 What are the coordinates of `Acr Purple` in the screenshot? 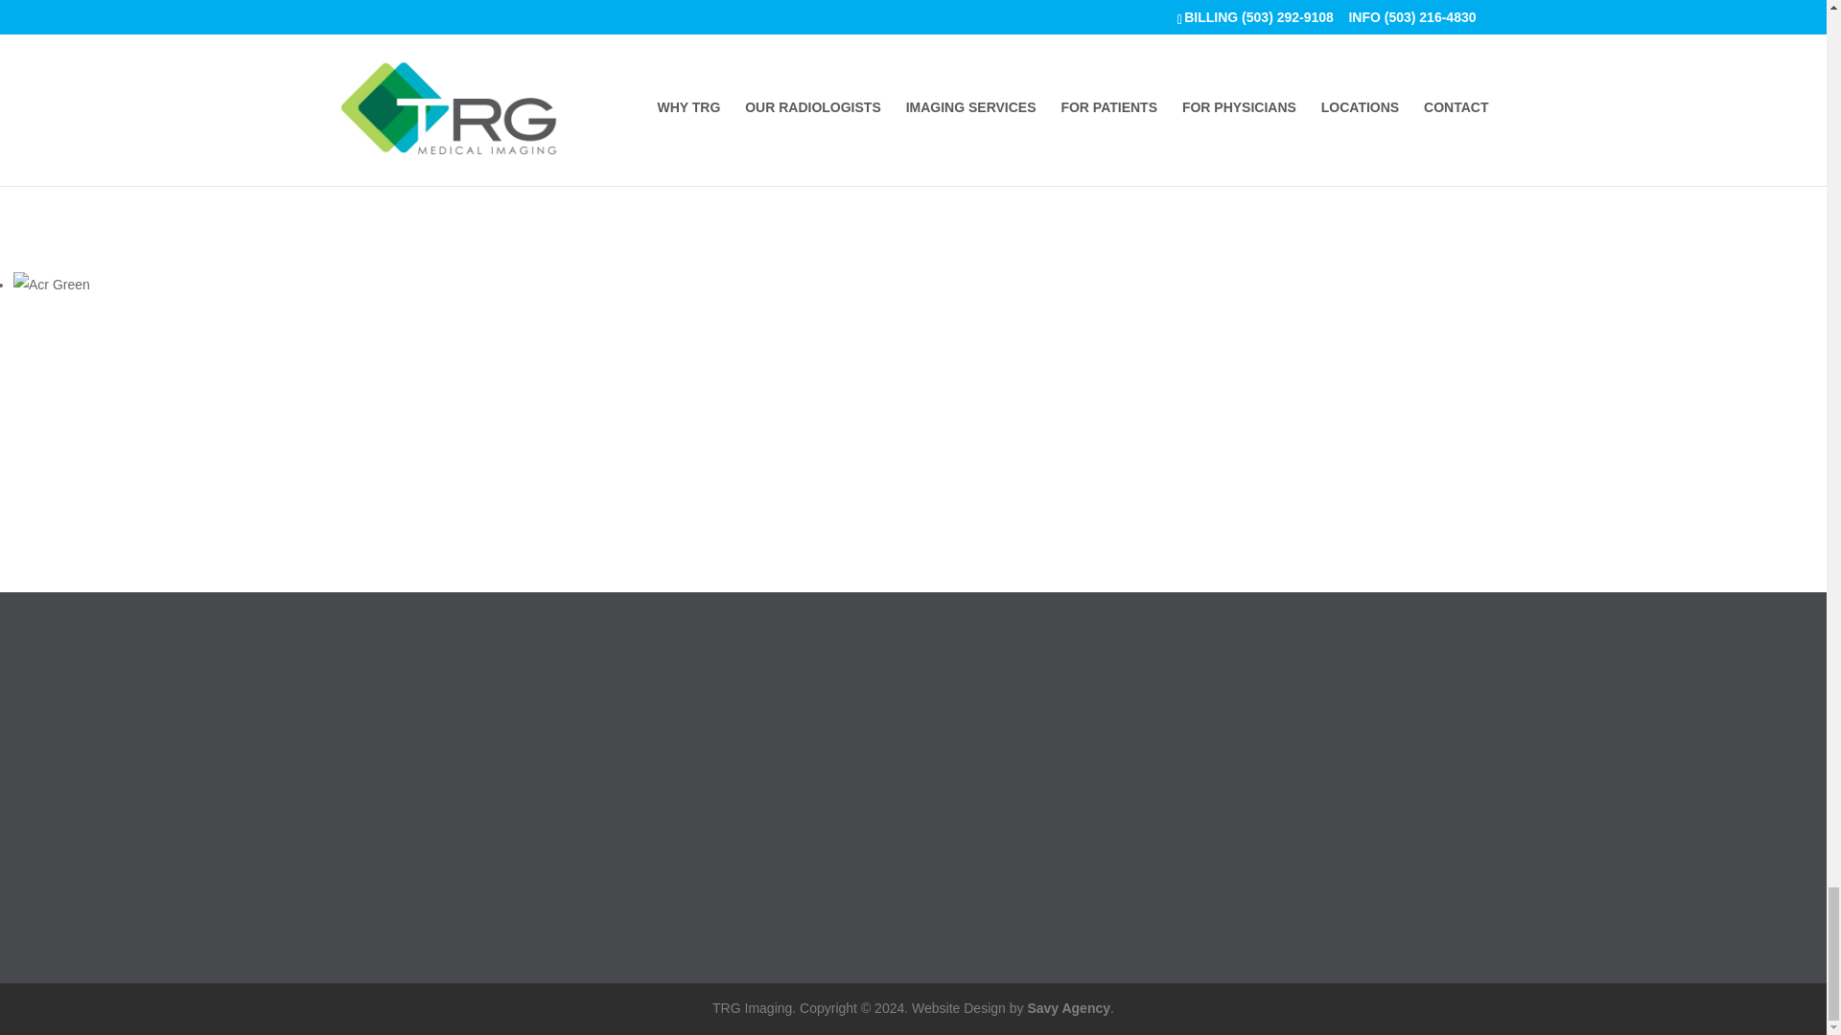 It's located at (52, 4).